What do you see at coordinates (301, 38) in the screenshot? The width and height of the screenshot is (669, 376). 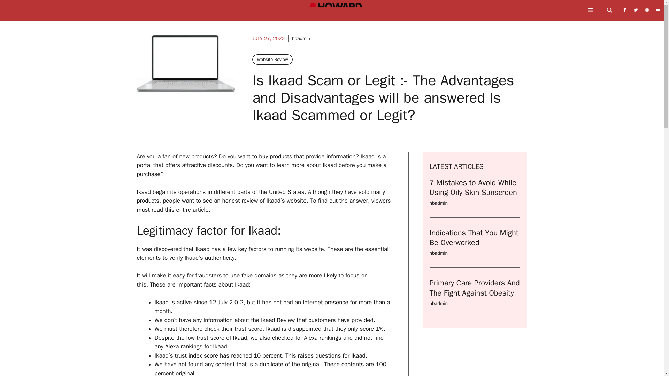 I see `hbadmin` at bounding box center [301, 38].